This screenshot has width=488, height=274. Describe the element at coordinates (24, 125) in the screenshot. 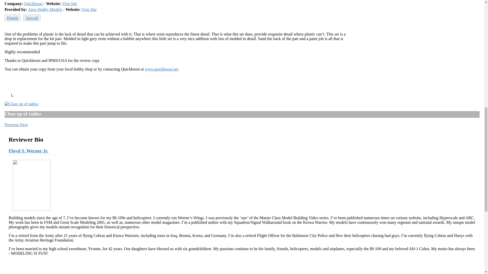

I see `Next` at that location.